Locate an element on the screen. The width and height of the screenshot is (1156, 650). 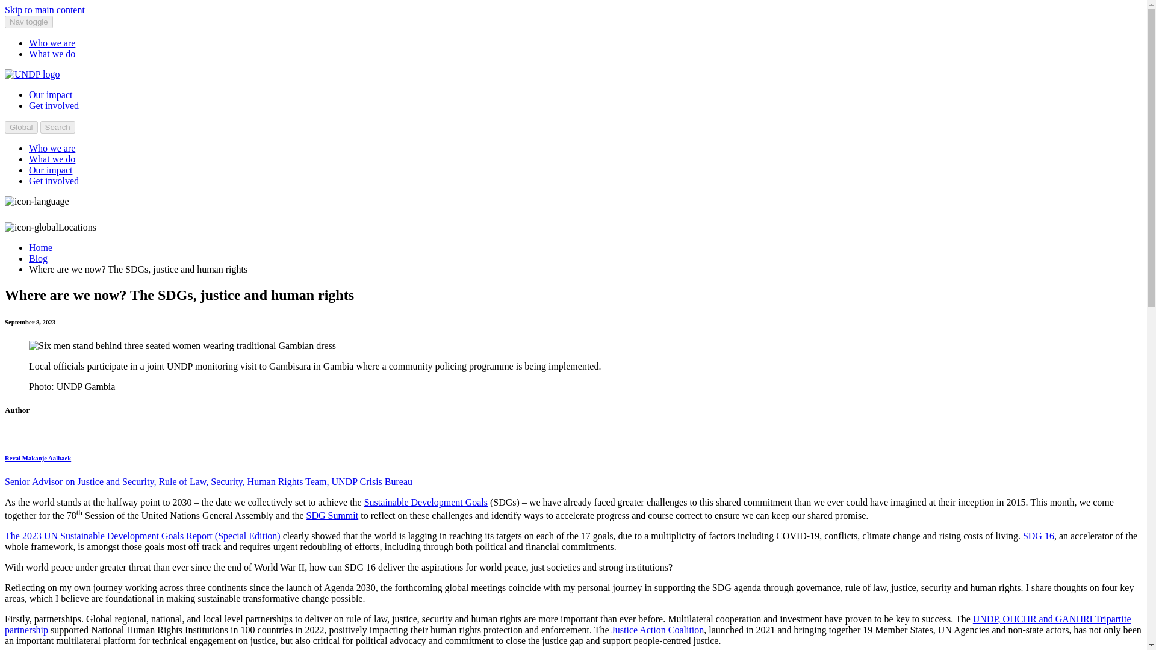
Our impact is located at coordinates (51, 170).